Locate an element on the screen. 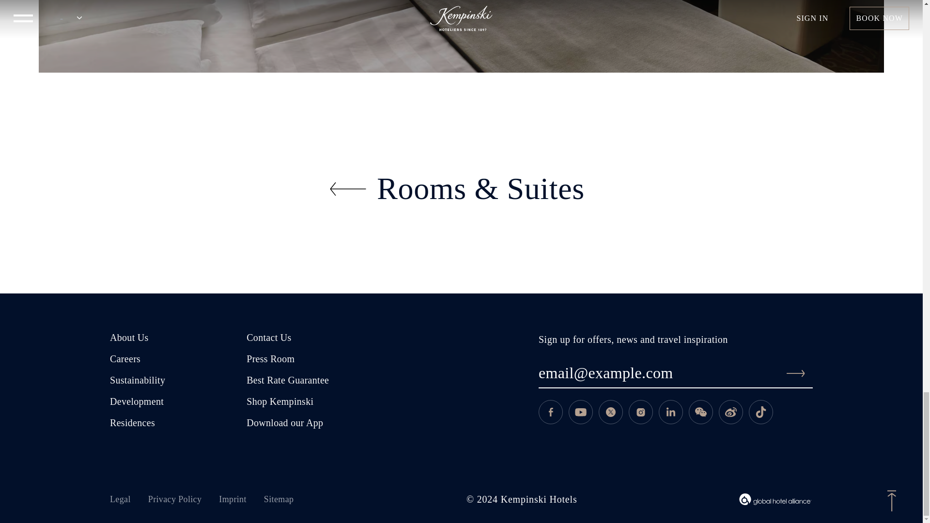 Image resolution: width=930 pixels, height=523 pixels. Careers is located at coordinates (125, 360).